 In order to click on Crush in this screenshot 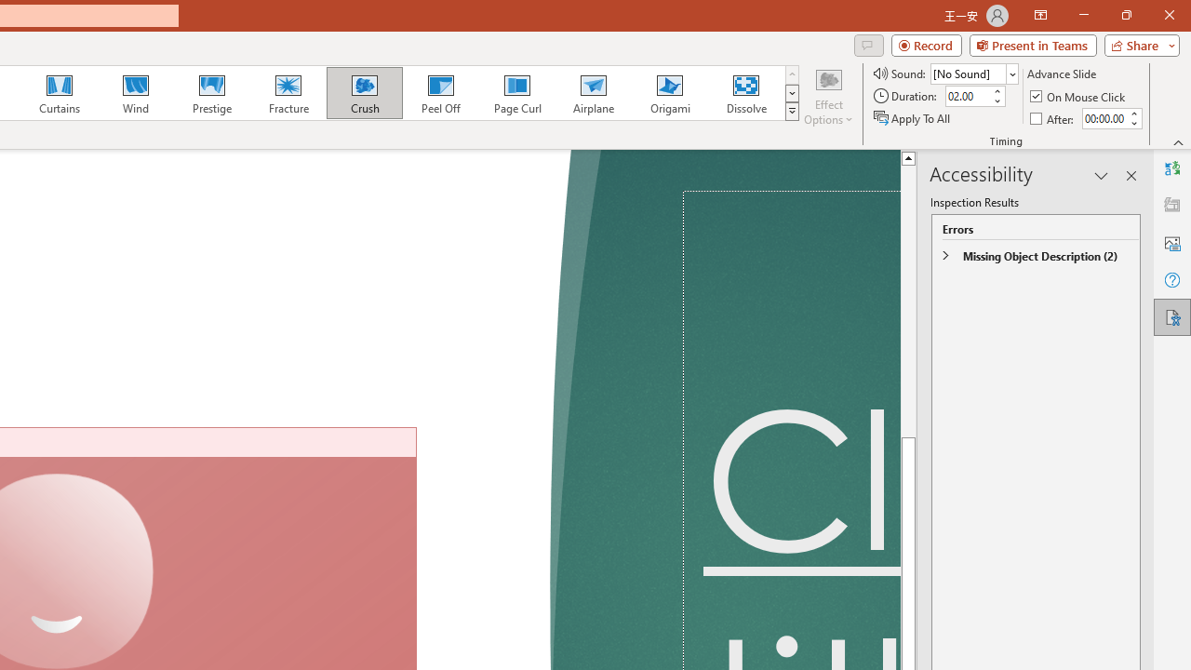, I will do `click(364, 93)`.